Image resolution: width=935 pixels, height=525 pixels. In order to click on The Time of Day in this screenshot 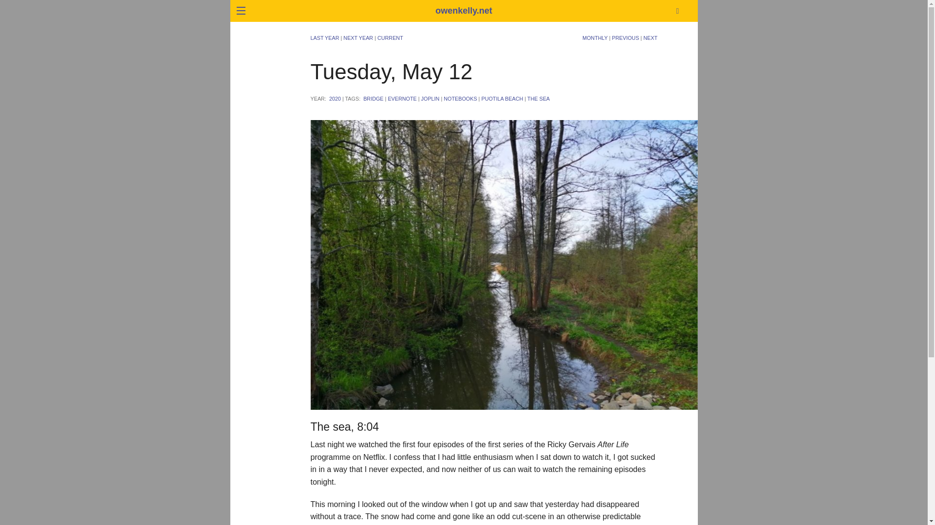, I will do `click(169, 139)`.